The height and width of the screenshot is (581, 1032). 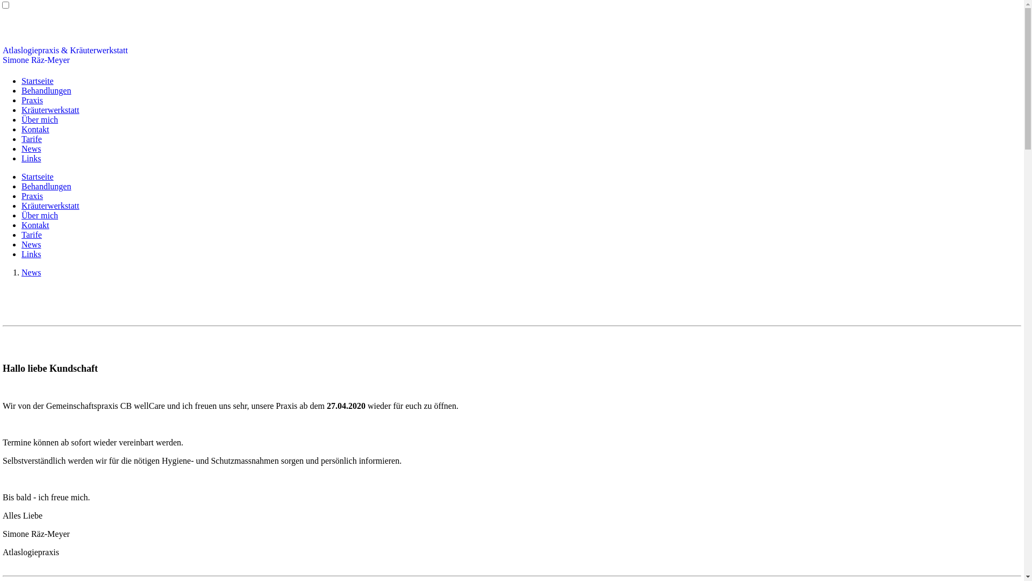 I want to click on Behandlungen, so click(x=46, y=186).